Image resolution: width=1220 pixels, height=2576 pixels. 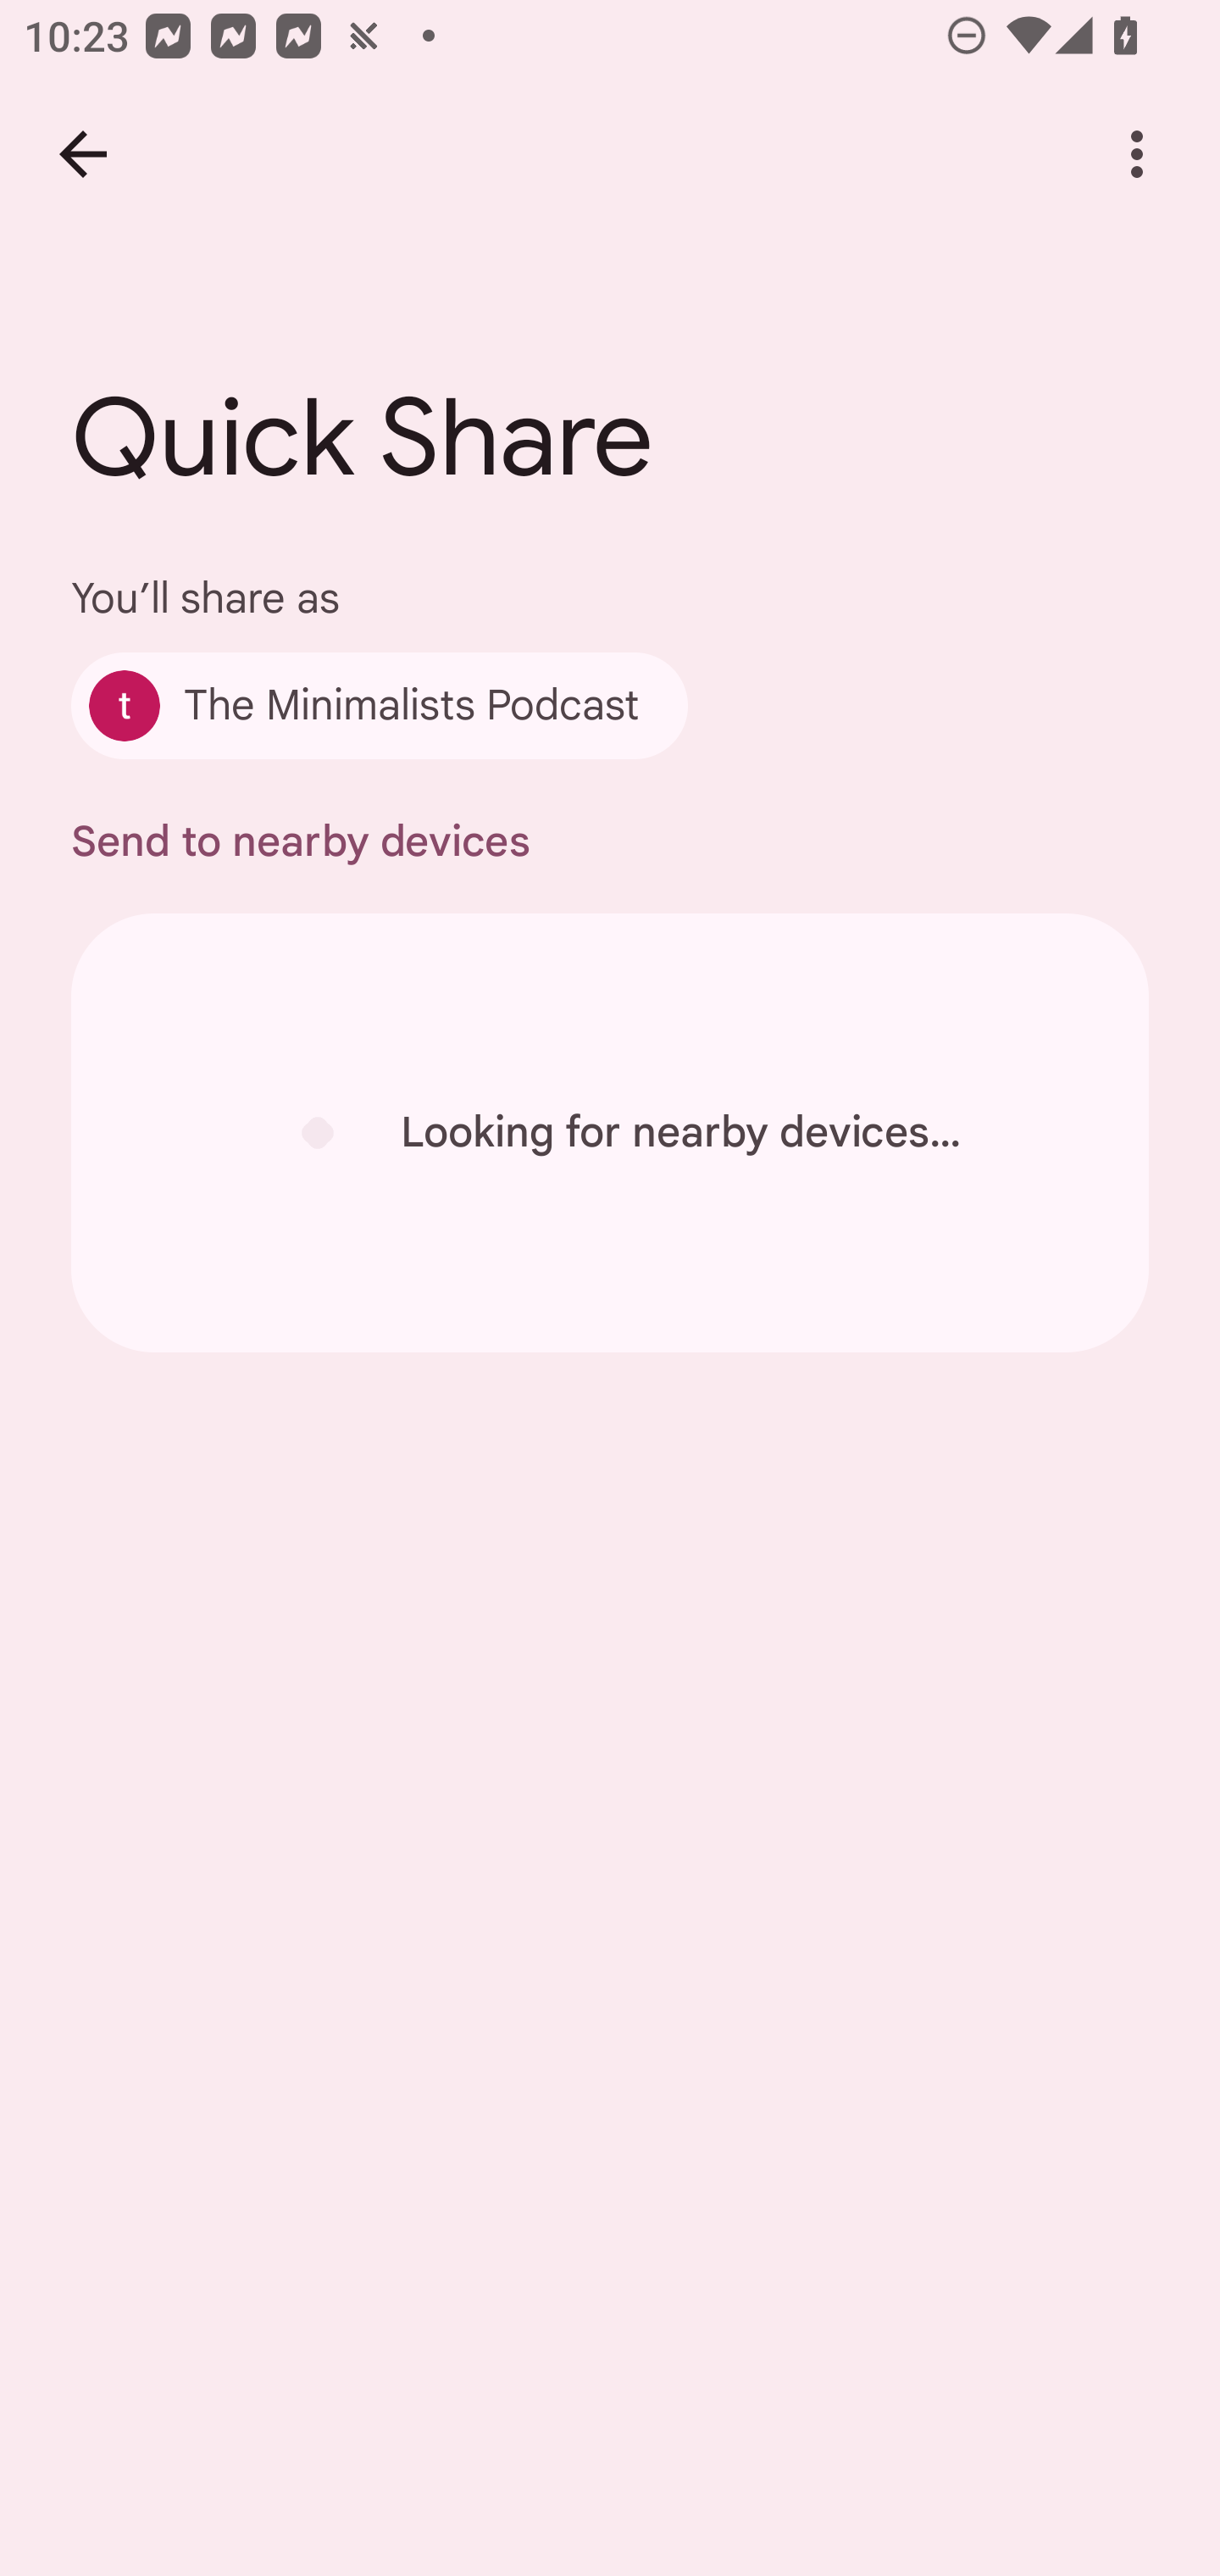 I want to click on Back, so click(x=83, y=154).